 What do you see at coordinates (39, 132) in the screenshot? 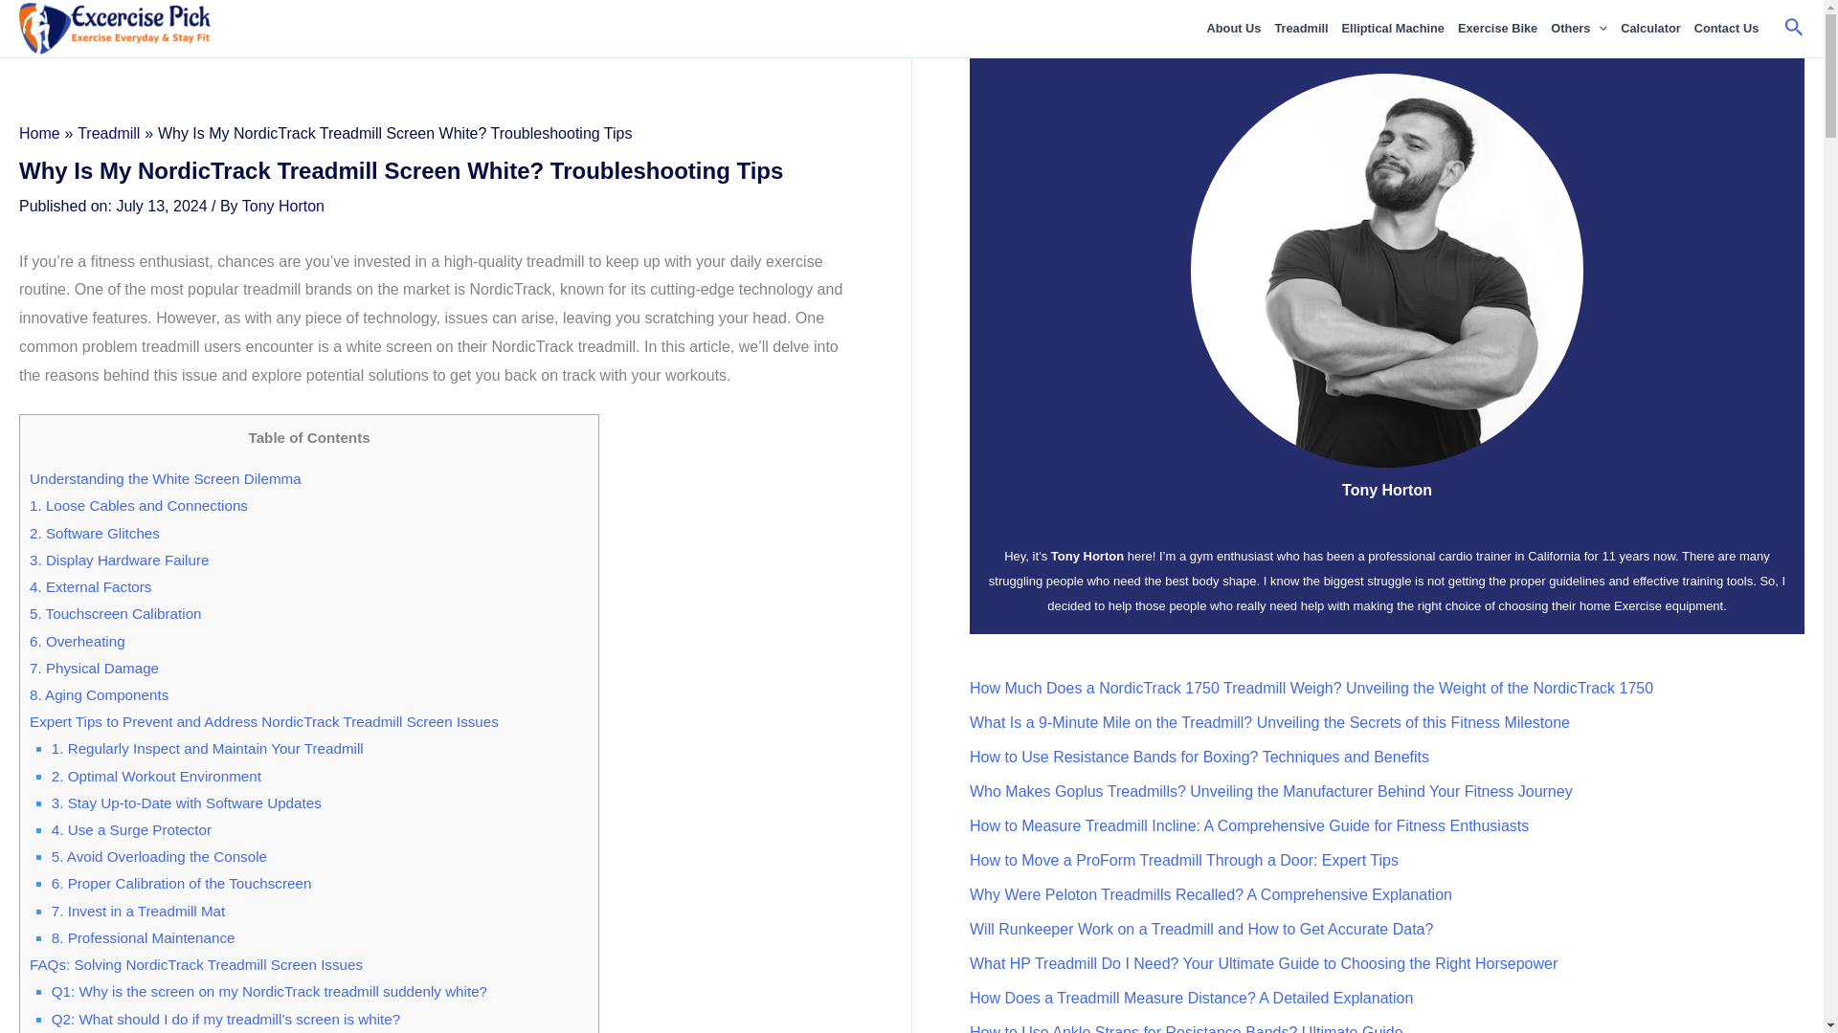
I see `Home` at bounding box center [39, 132].